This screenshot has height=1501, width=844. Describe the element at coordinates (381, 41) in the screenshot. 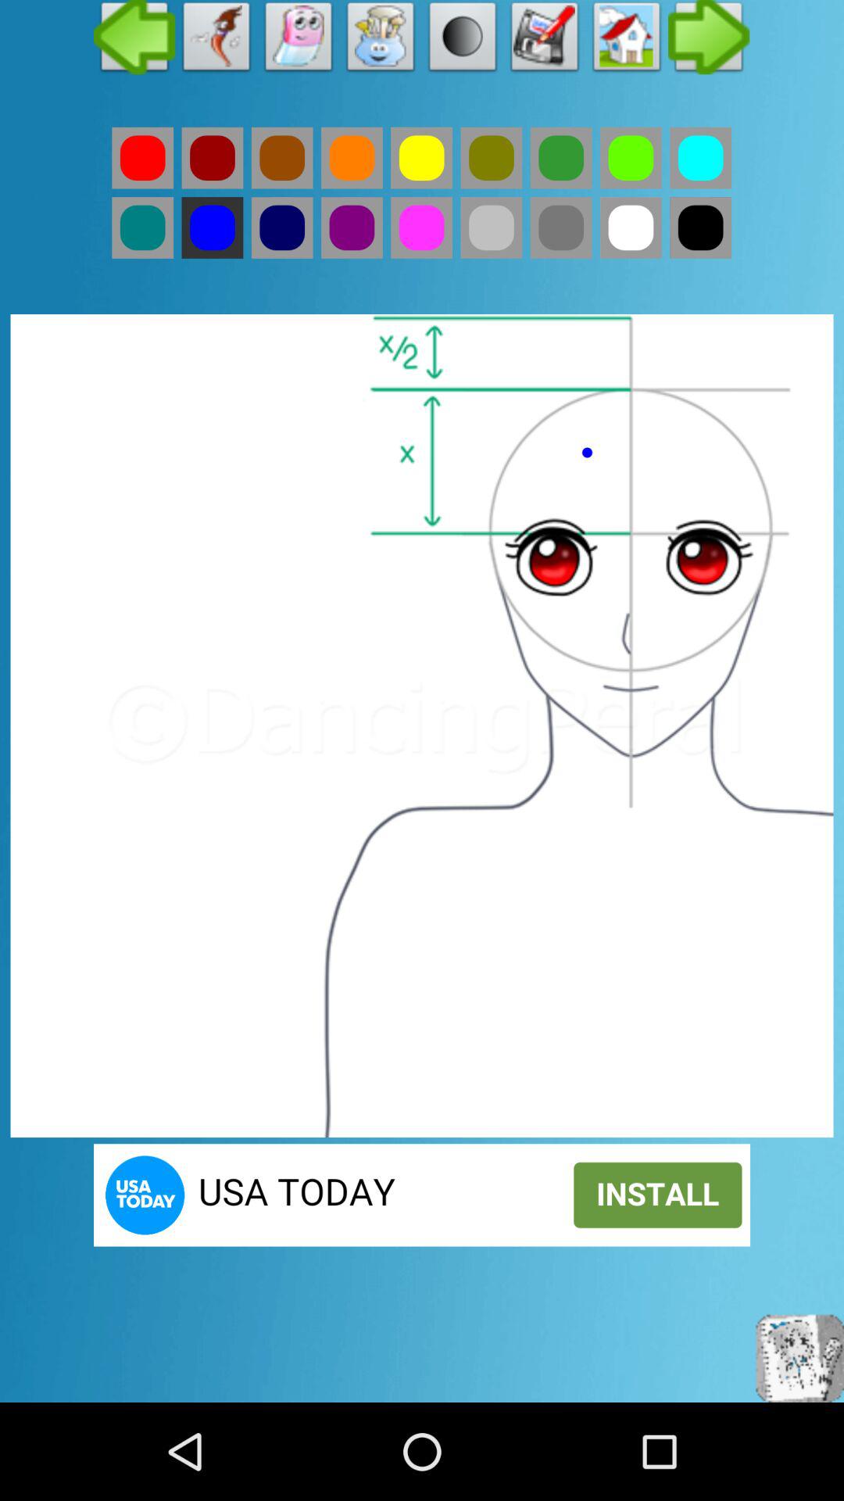

I see `toggle tools` at that location.